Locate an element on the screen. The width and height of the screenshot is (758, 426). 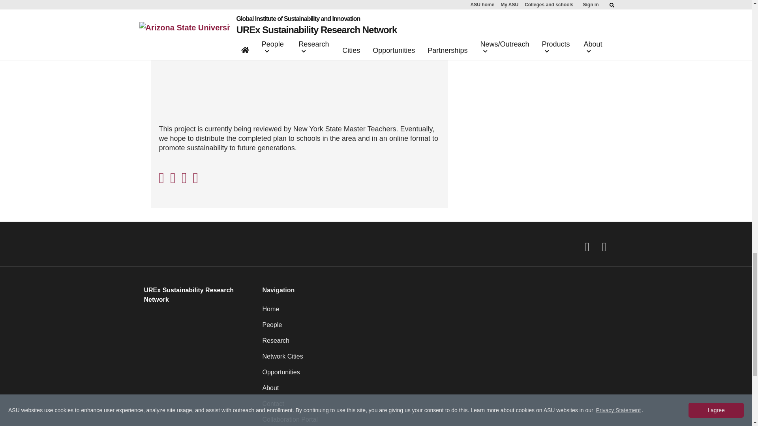
Contact is located at coordinates (435, 407).